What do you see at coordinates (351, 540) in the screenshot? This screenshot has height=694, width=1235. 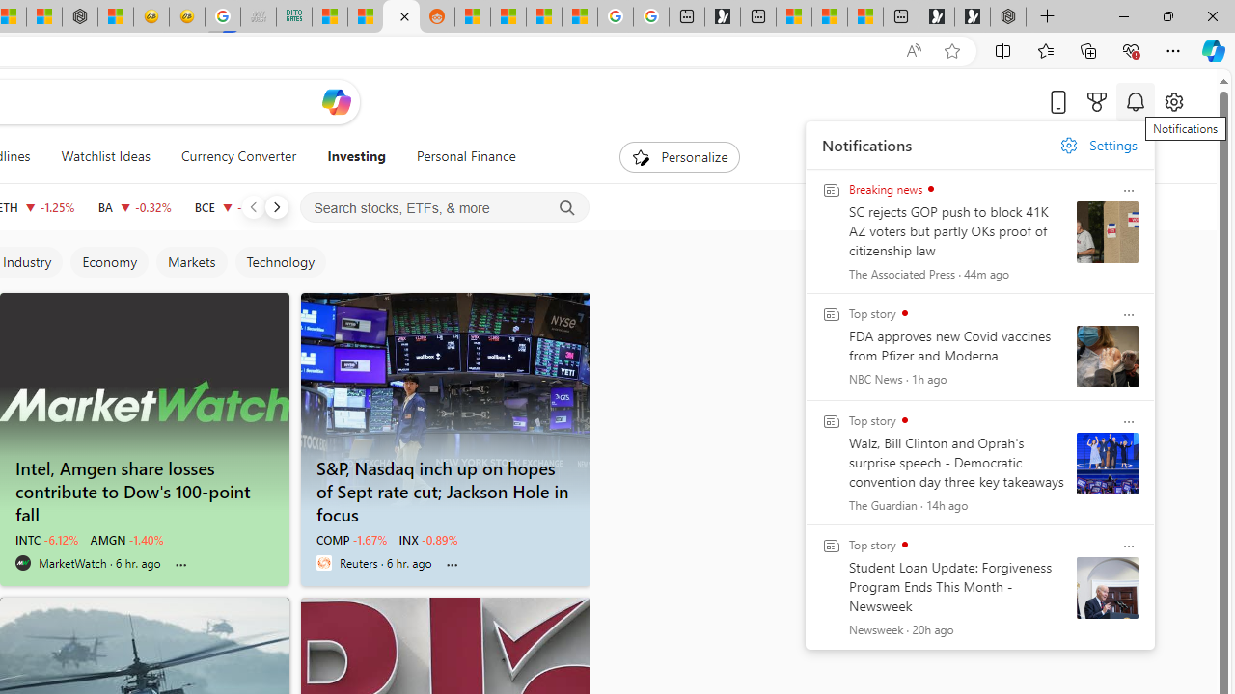 I see `COMP -1.67%` at bounding box center [351, 540].